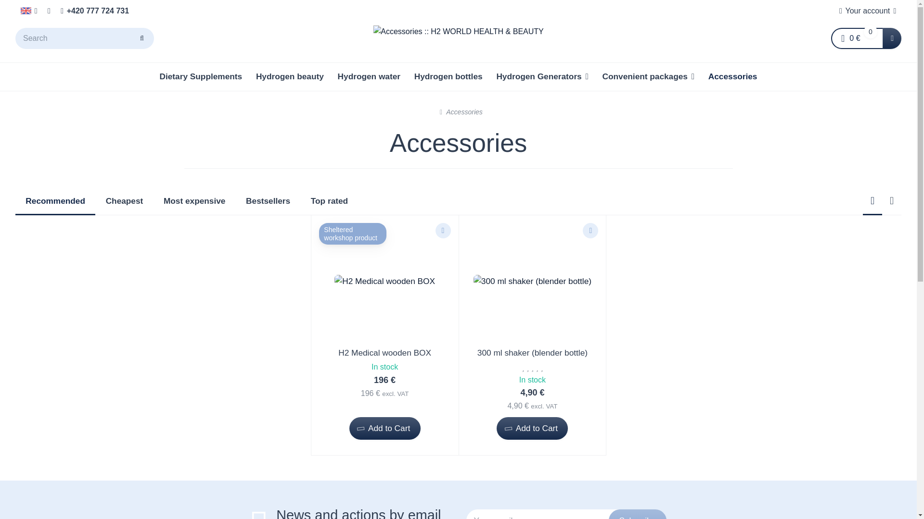 The width and height of the screenshot is (924, 519). What do you see at coordinates (868, 11) in the screenshot?
I see `Your account` at bounding box center [868, 11].